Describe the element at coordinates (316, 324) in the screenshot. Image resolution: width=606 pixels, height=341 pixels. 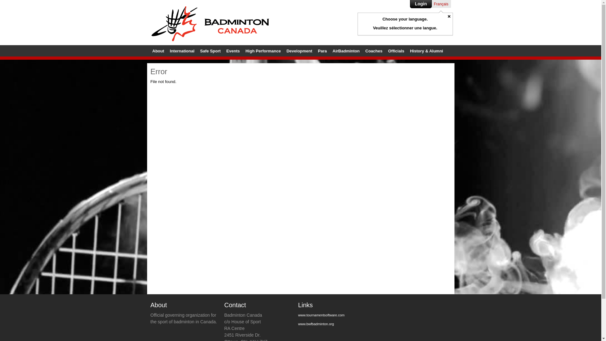
I see `www.bwfbadminton.org` at that location.